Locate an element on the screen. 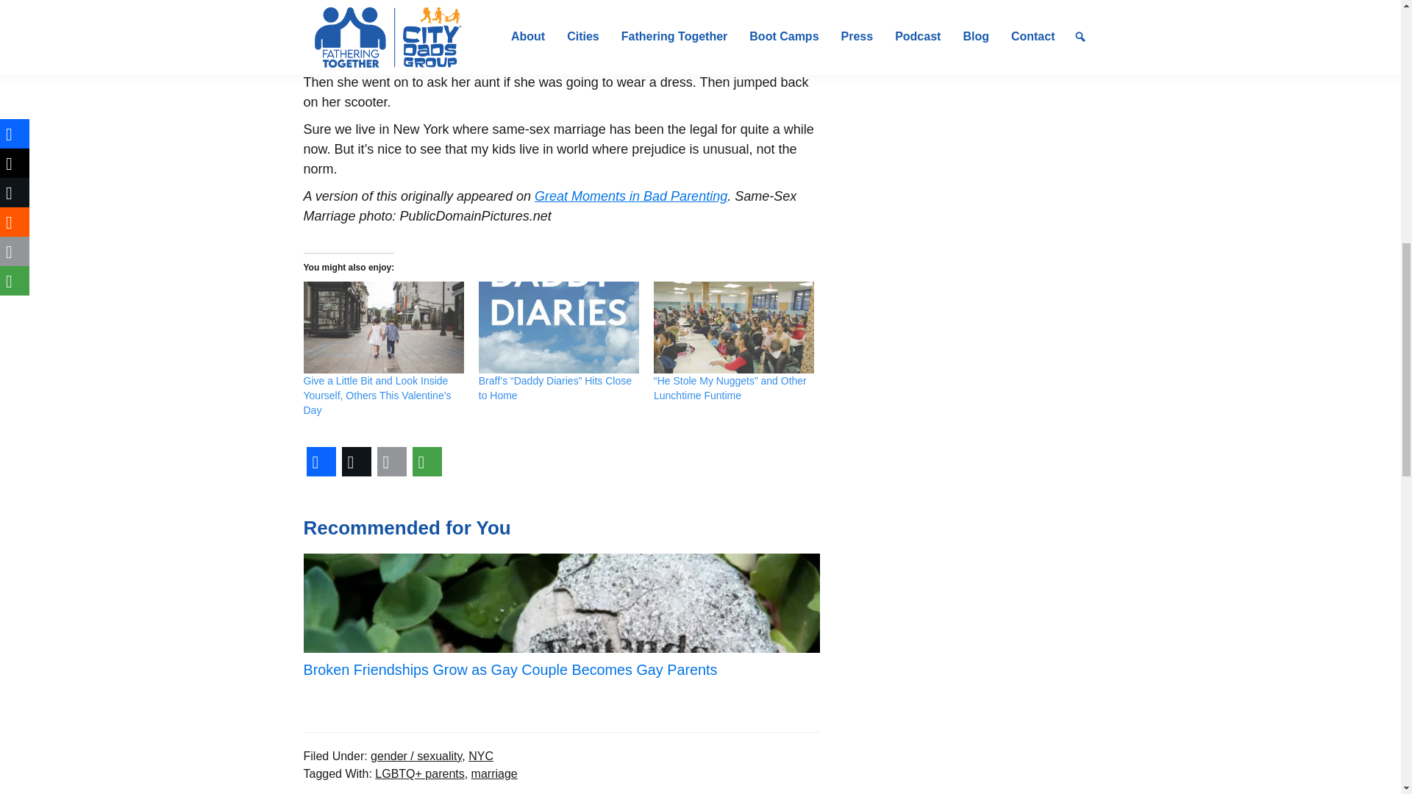 Image resolution: width=1412 pixels, height=794 pixels. Broken Friendships Grow as Gay Couple Becomes Gay Parents is located at coordinates (560, 616).